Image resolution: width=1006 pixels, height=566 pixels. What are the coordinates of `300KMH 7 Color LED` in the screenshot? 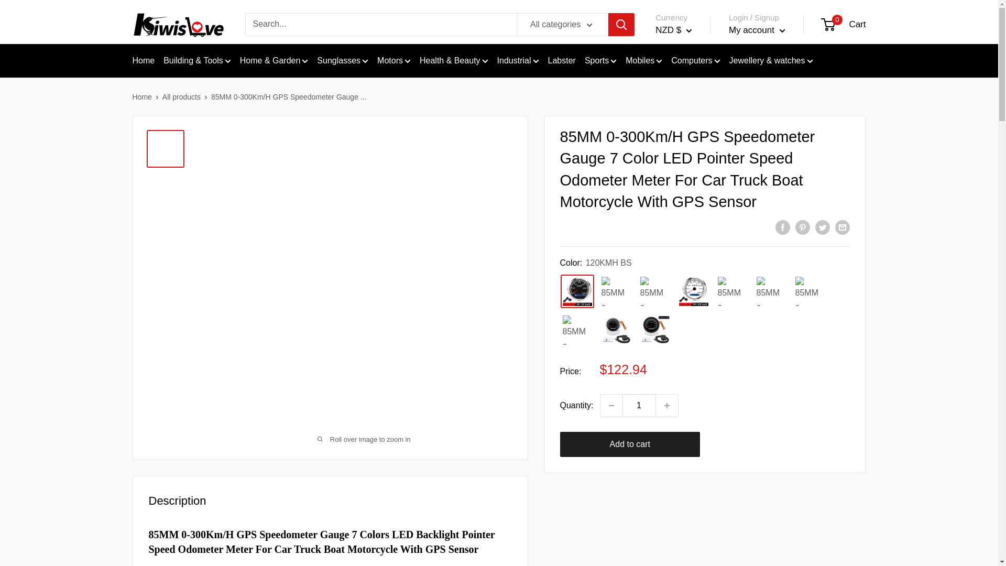 It's located at (616, 330).